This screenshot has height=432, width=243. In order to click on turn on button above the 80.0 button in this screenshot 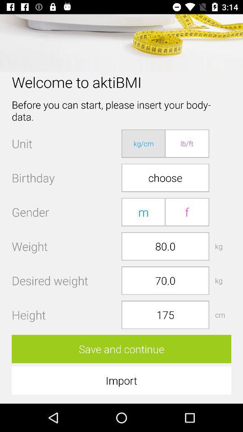, I will do `click(187, 211)`.